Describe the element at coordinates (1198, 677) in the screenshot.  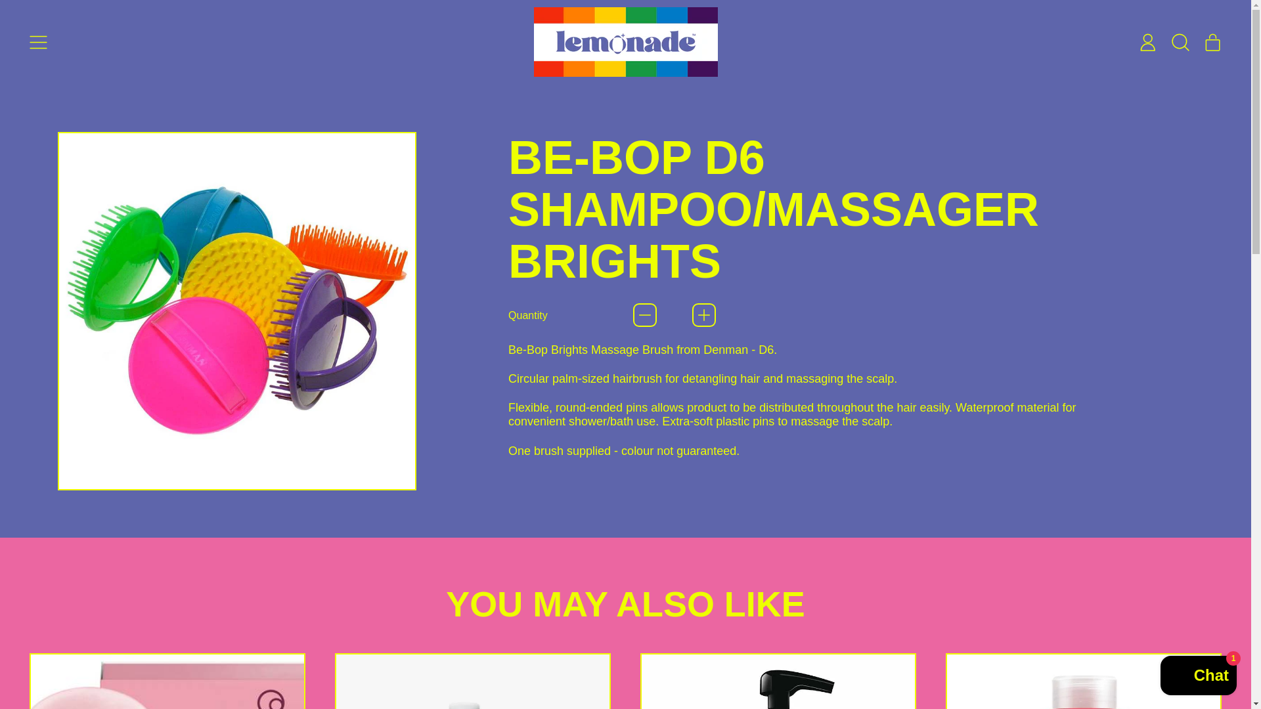
I see `Shopify online store chat` at that location.